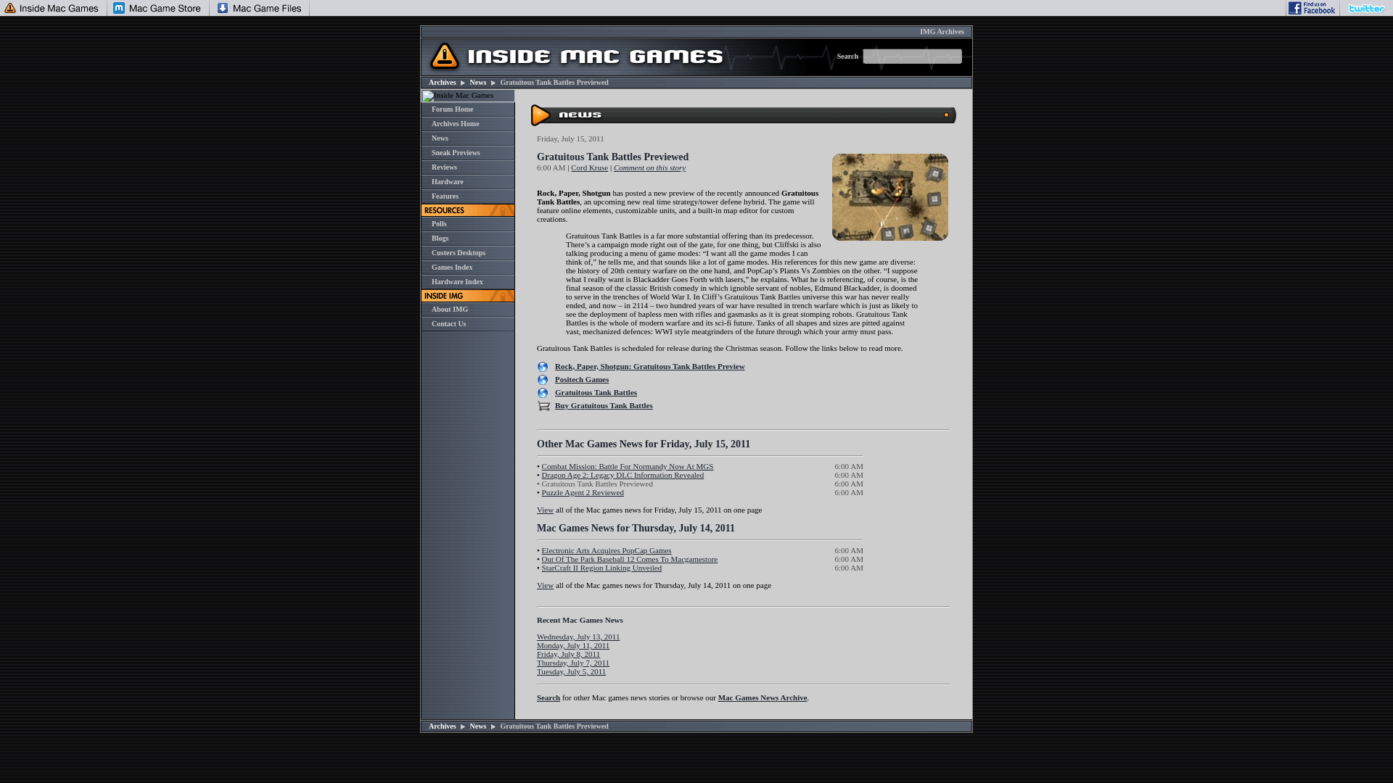  What do you see at coordinates (573, 645) in the screenshot?
I see `Monday, July 11, 2011` at bounding box center [573, 645].